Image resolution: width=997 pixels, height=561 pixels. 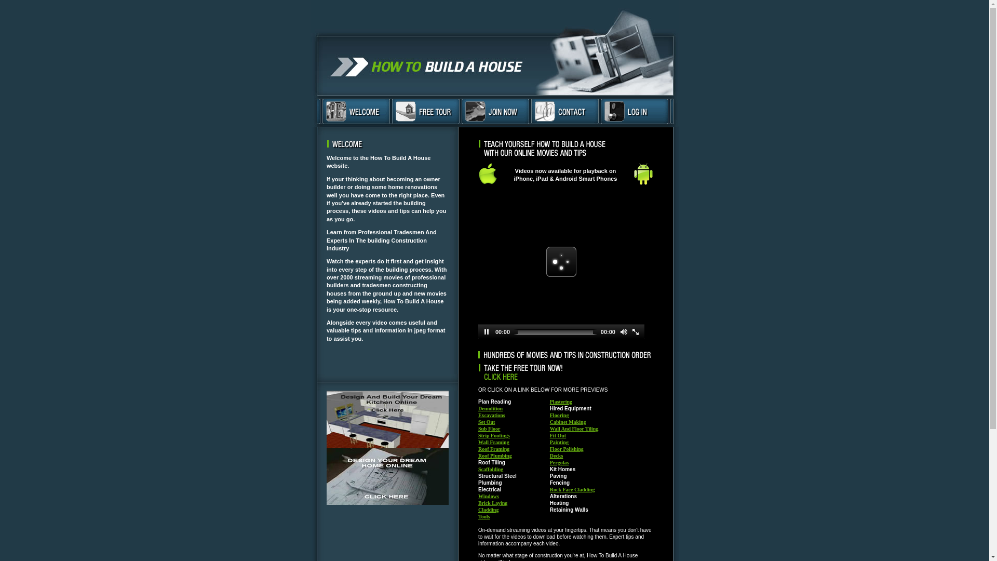 What do you see at coordinates (491, 416) in the screenshot?
I see `Excavations` at bounding box center [491, 416].